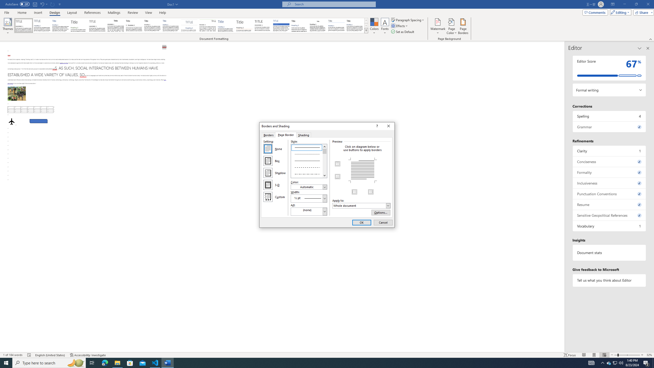 This screenshot has height=368, width=654. Describe the element at coordinates (338, 164) in the screenshot. I see `Top Border` at that location.